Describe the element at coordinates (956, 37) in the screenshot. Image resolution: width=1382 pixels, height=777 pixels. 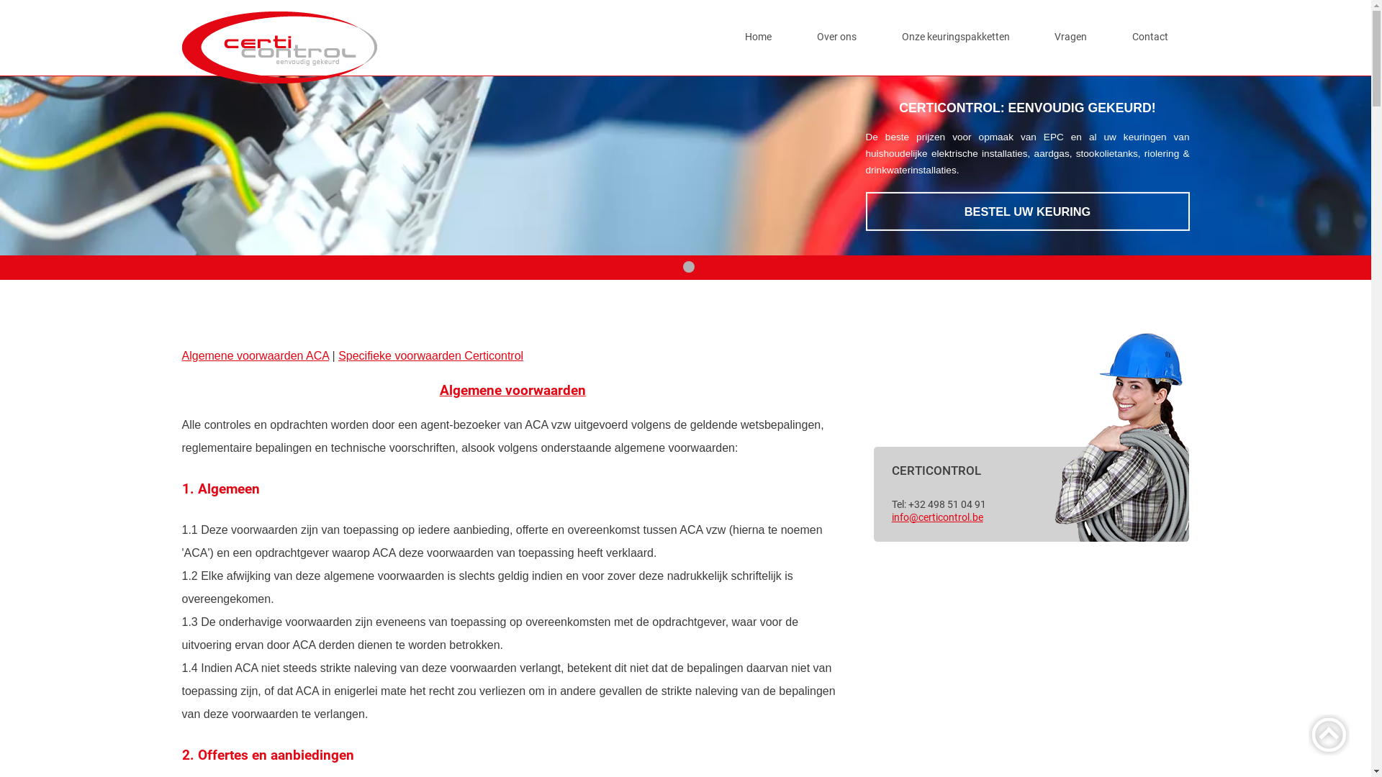
I see `Onze keuringspakketten` at that location.